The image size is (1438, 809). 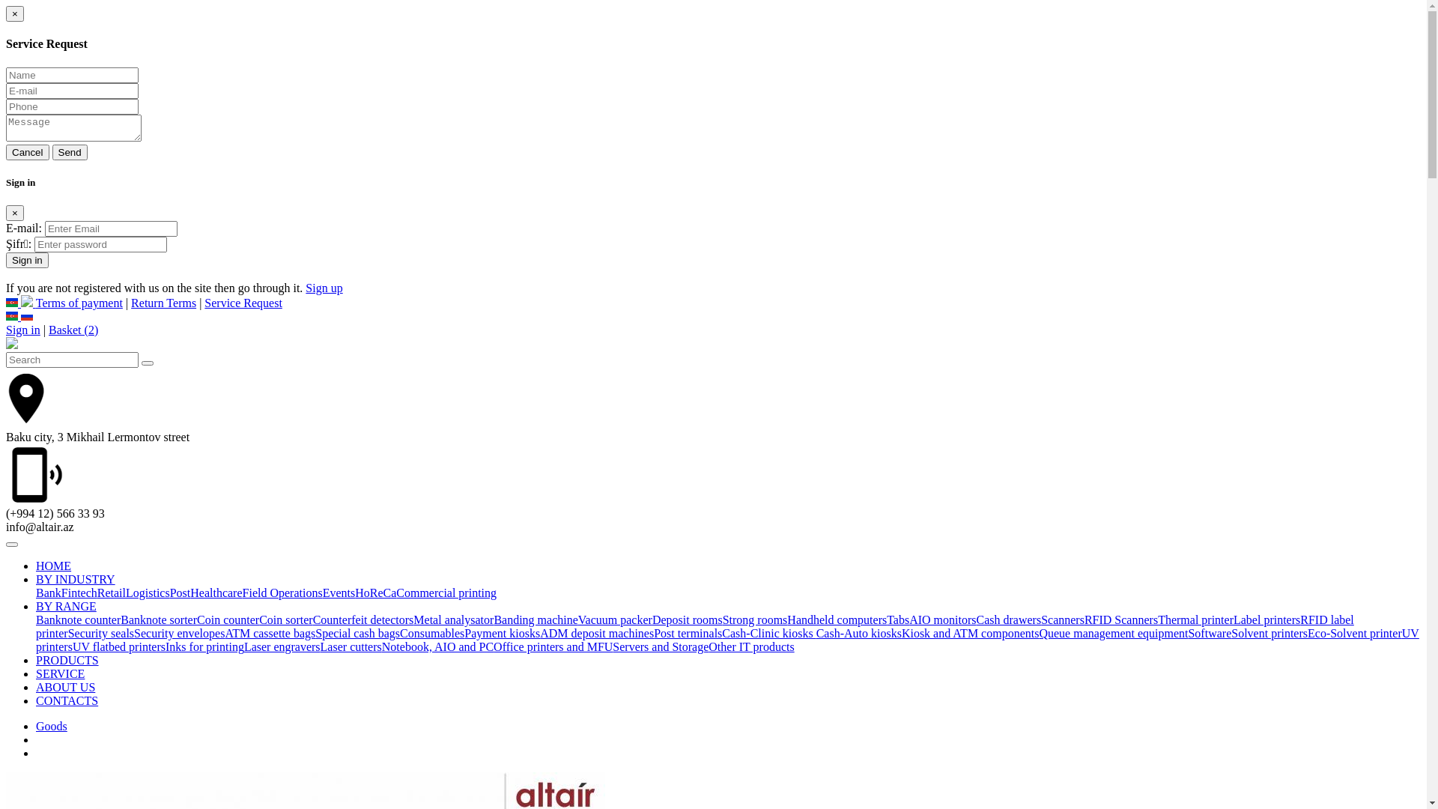 What do you see at coordinates (23, 330) in the screenshot?
I see `Sign in` at bounding box center [23, 330].